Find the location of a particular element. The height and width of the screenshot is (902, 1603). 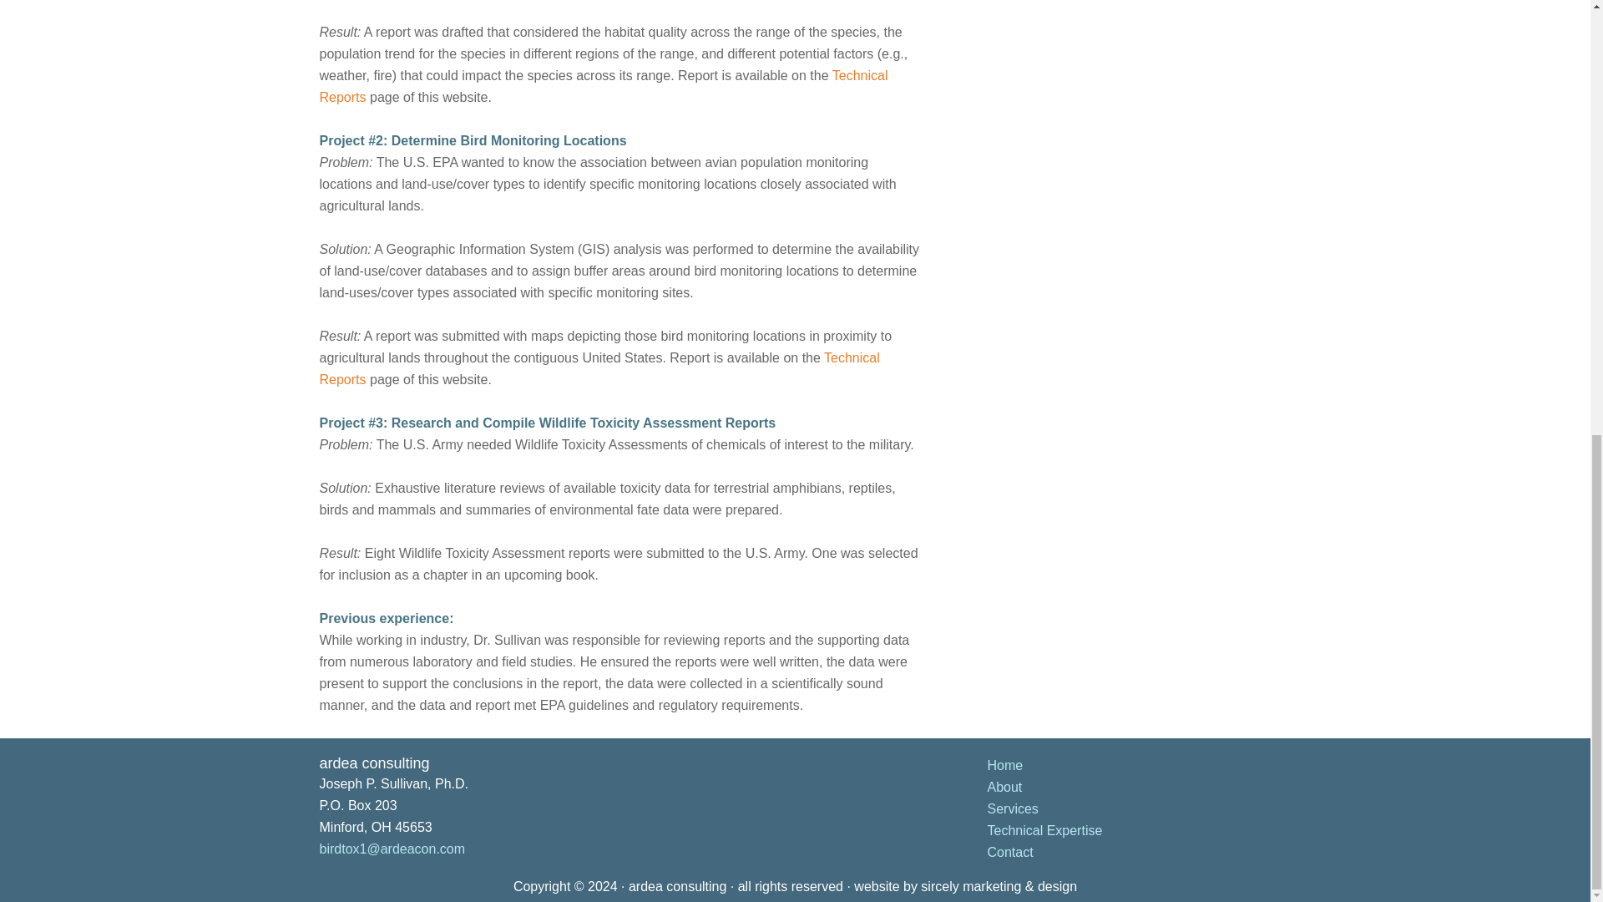

Technical Reports is located at coordinates (603, 87).